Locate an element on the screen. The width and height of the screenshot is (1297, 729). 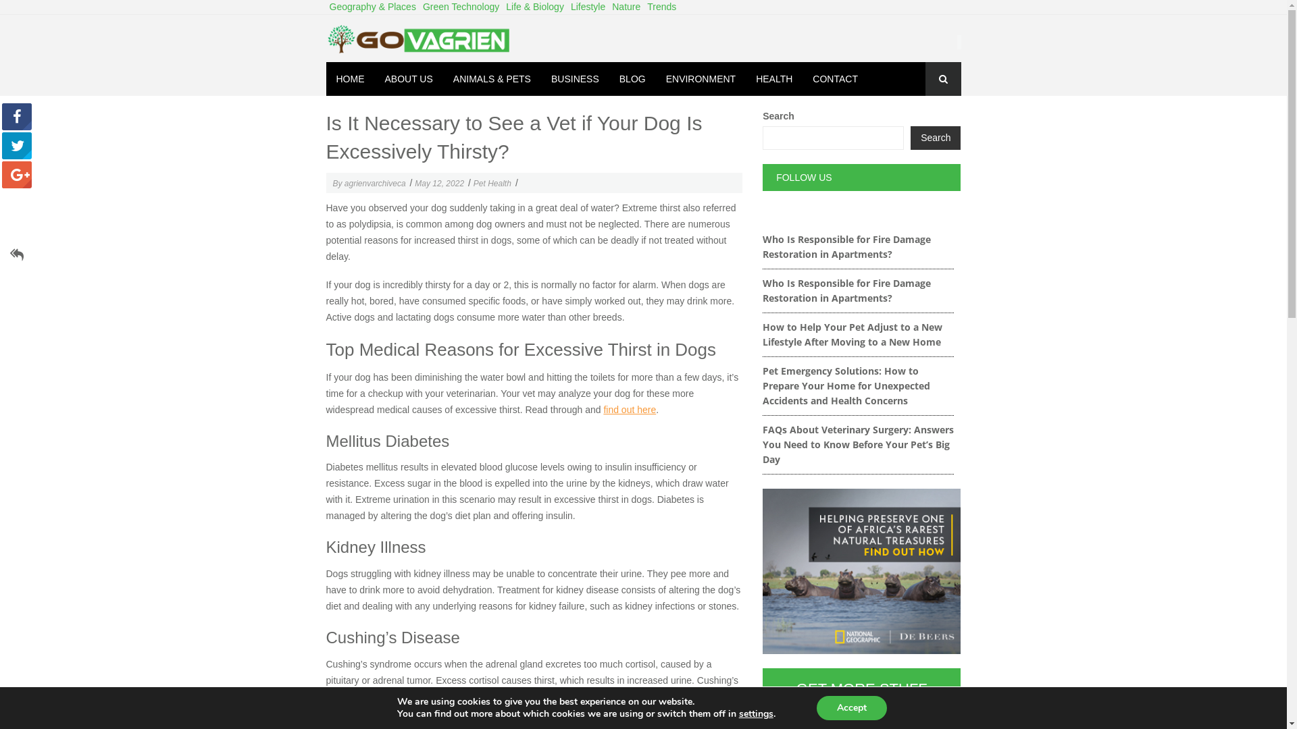
May 12, 2022 is located at coordinates (439, 184).